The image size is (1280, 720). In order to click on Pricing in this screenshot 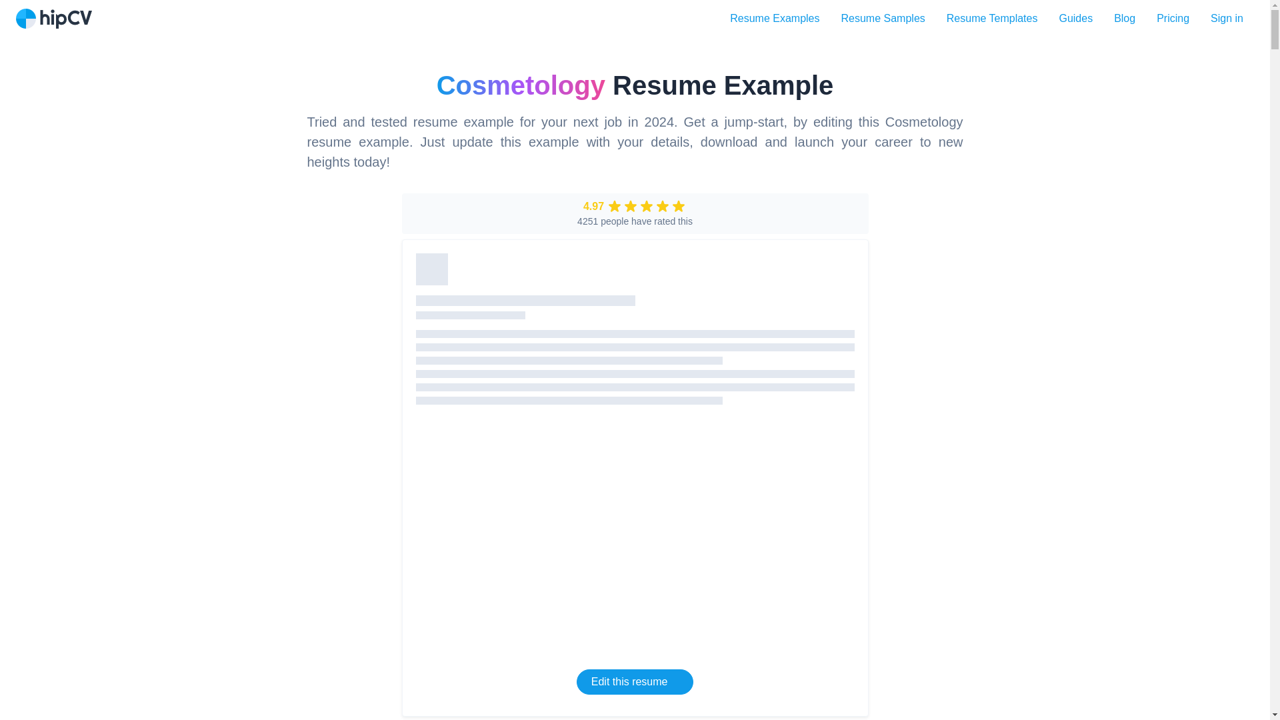, I will do `click(1173, 18)`.